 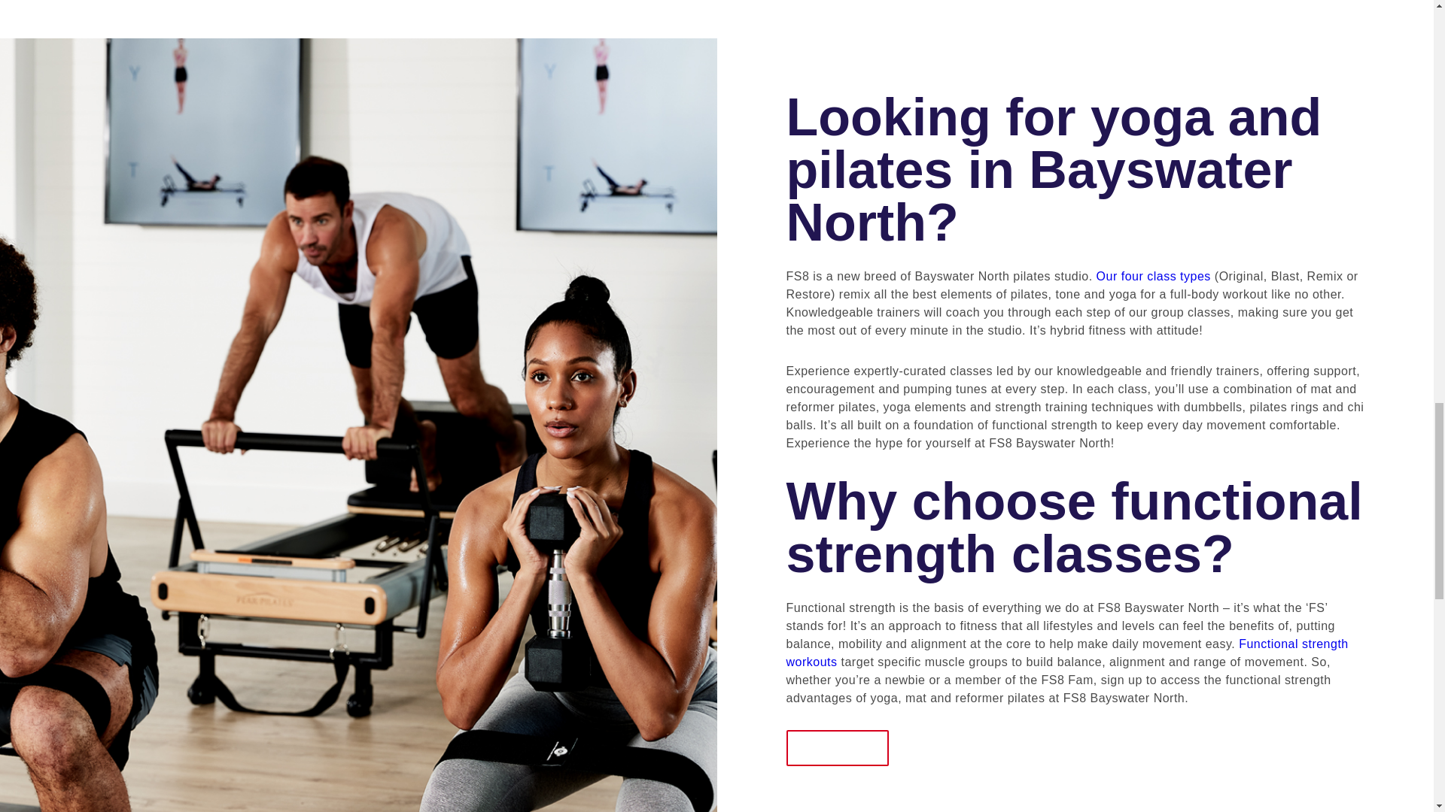 I want to click on WHY FS8, so click(x=837, y=747).